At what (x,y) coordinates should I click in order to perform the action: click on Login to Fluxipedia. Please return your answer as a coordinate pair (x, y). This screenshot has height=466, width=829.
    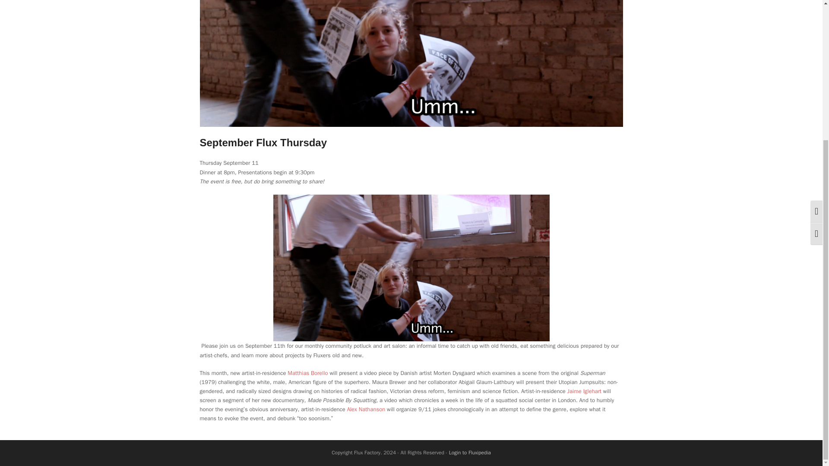
    Looking at the image, I should click on (470, 453).